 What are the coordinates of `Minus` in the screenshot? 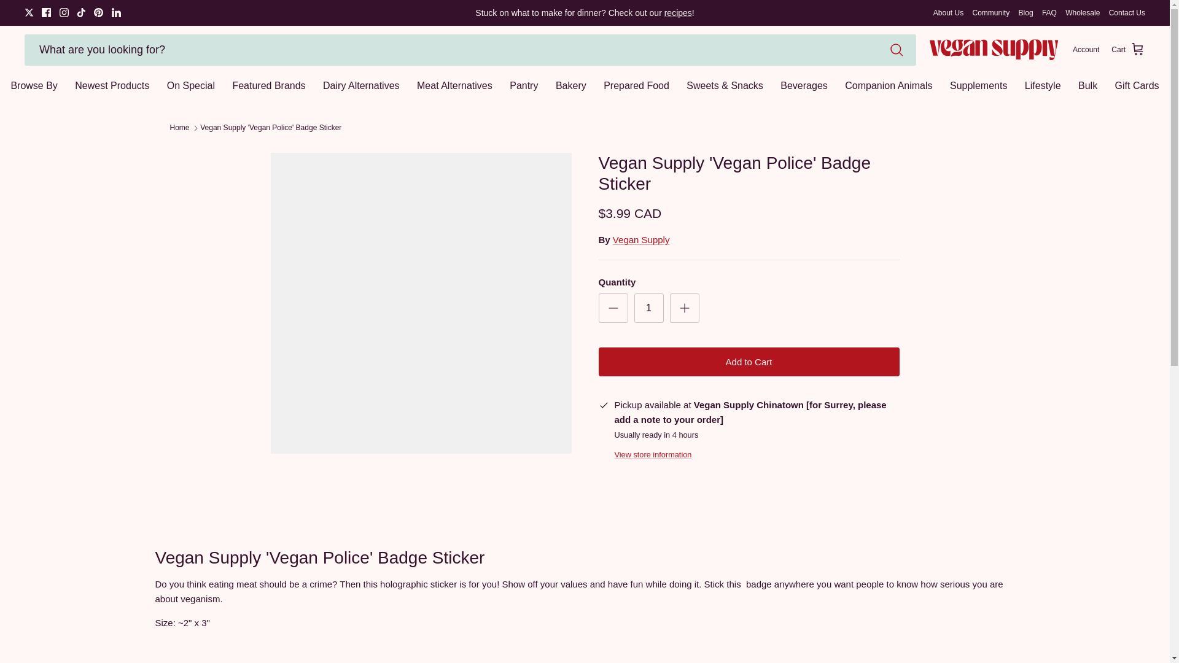 It's located at (613, 308).